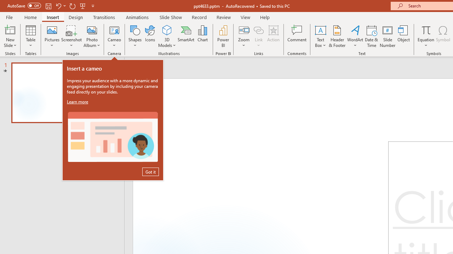  I want to click on Photo Album..., so click(92, 36).